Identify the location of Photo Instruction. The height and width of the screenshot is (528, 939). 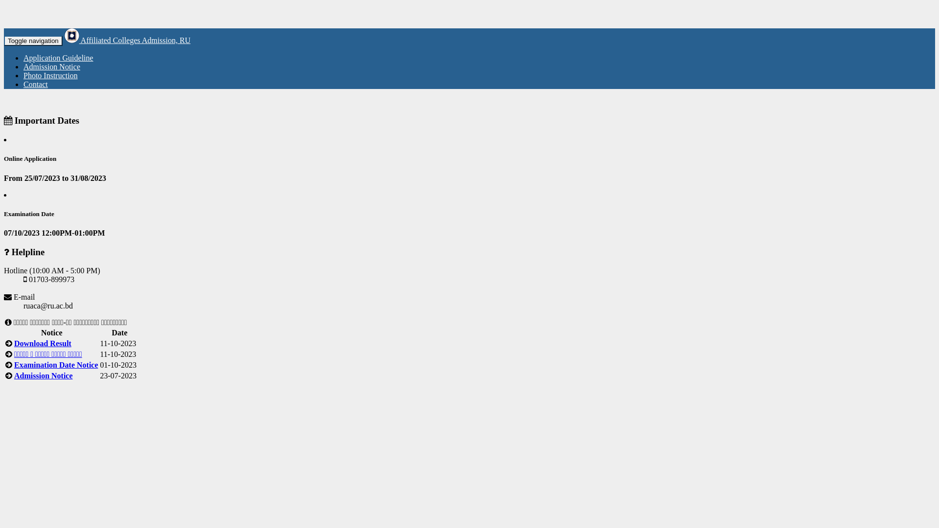
(51, 75).